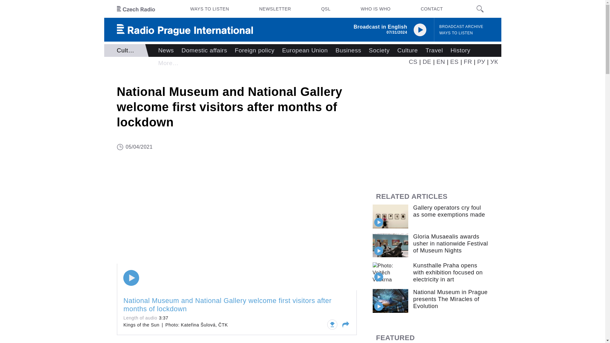  I want to click on CS, so click(413, 62).